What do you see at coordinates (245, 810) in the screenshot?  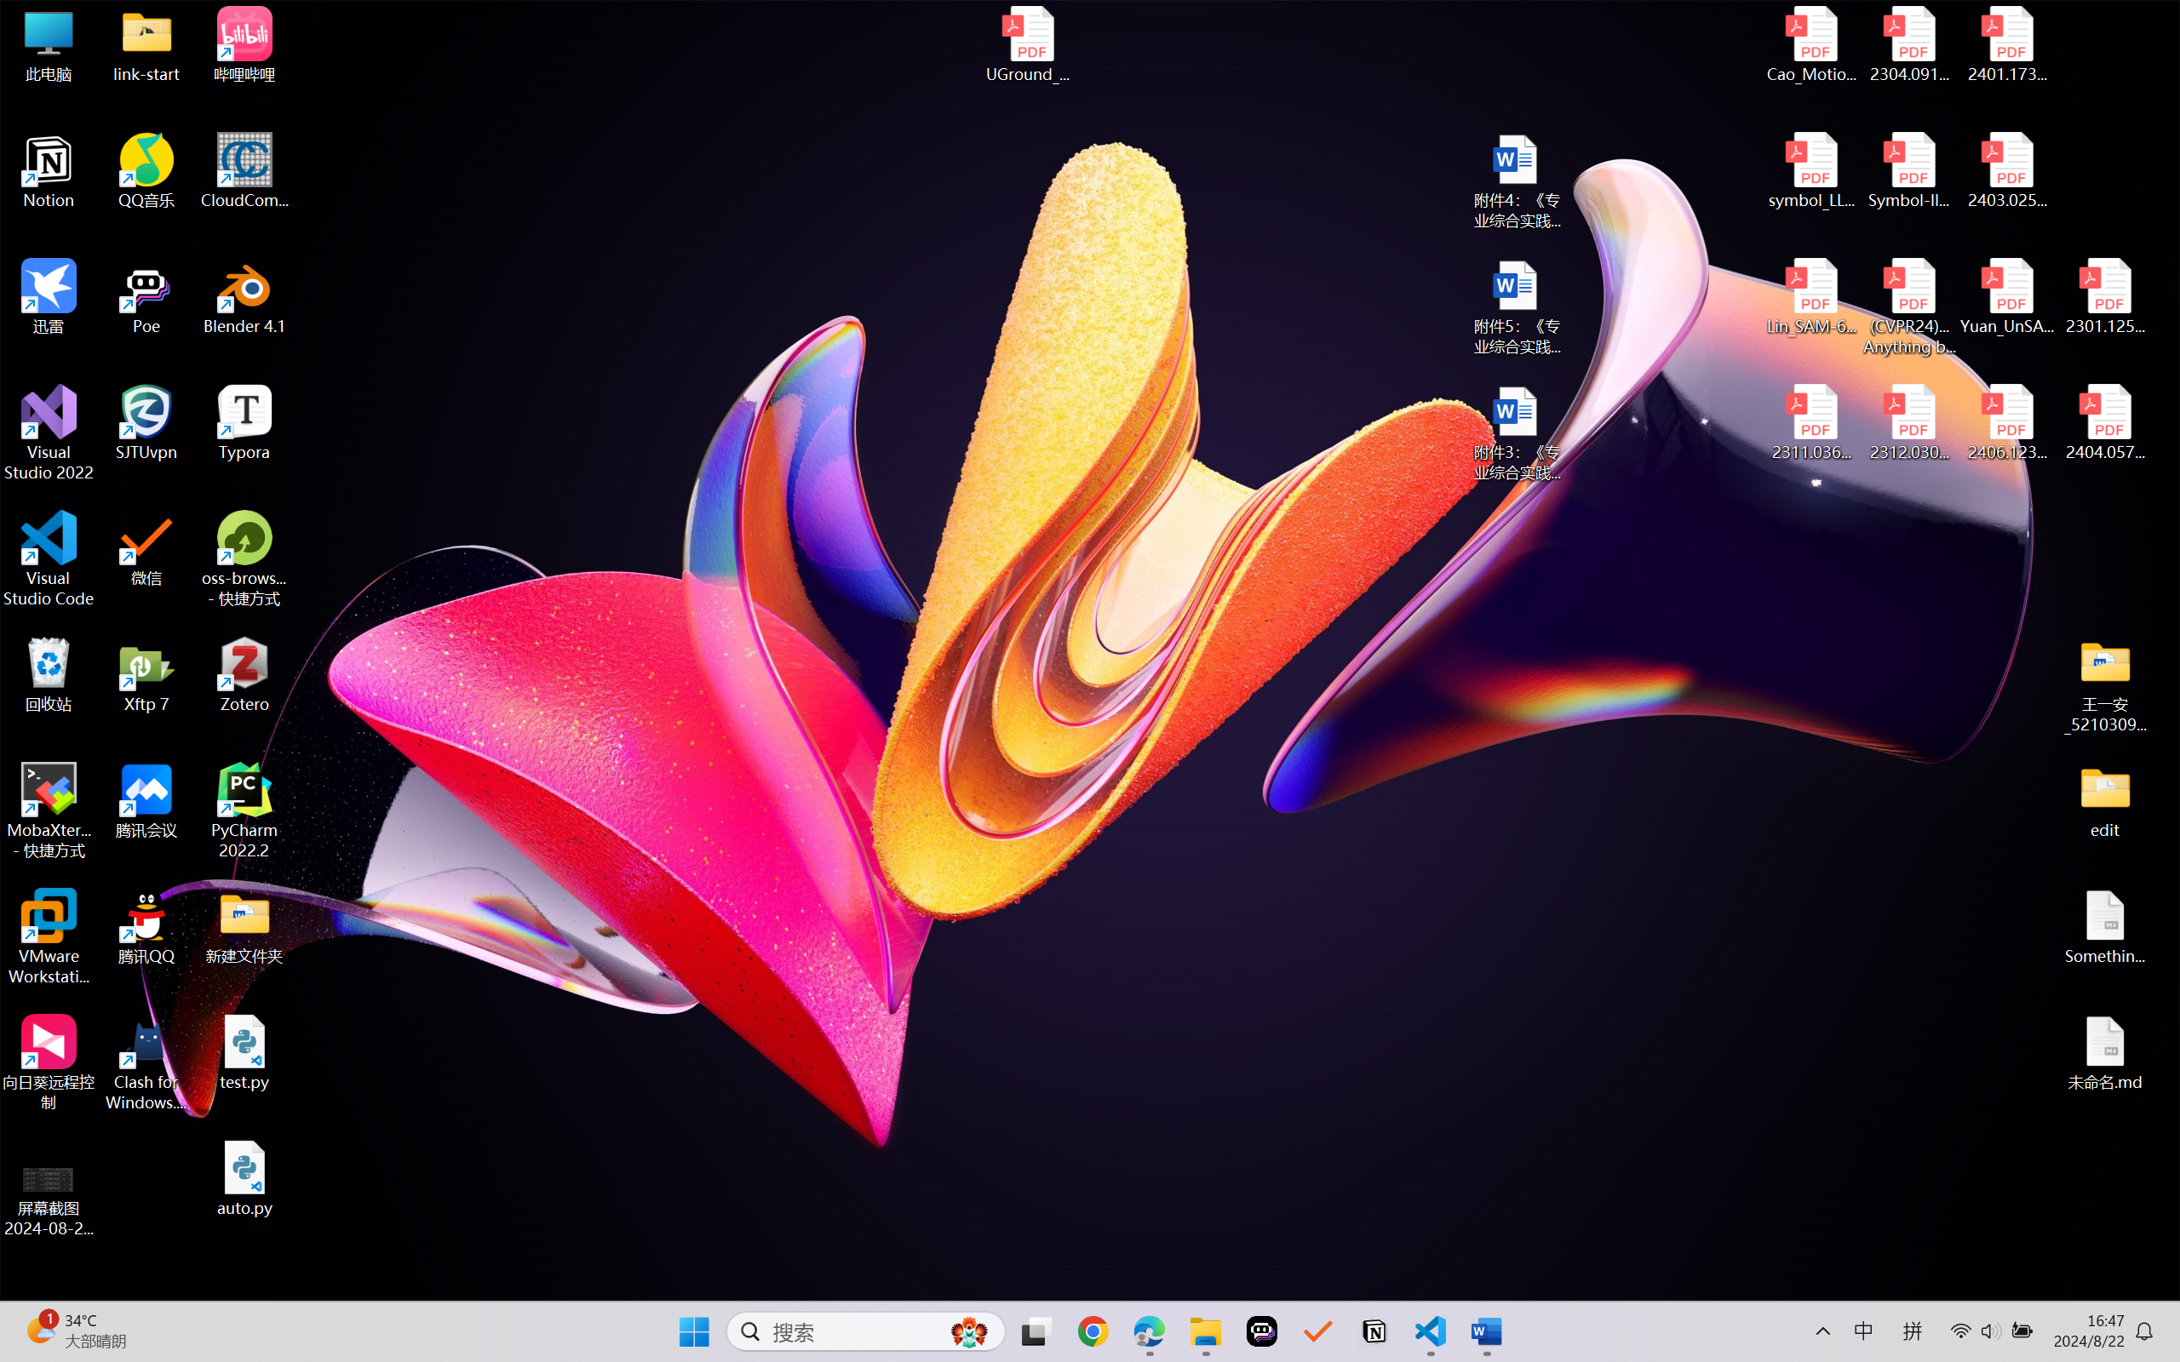 I see `PyCharm 2022.2` at bounding box center [245, 810].